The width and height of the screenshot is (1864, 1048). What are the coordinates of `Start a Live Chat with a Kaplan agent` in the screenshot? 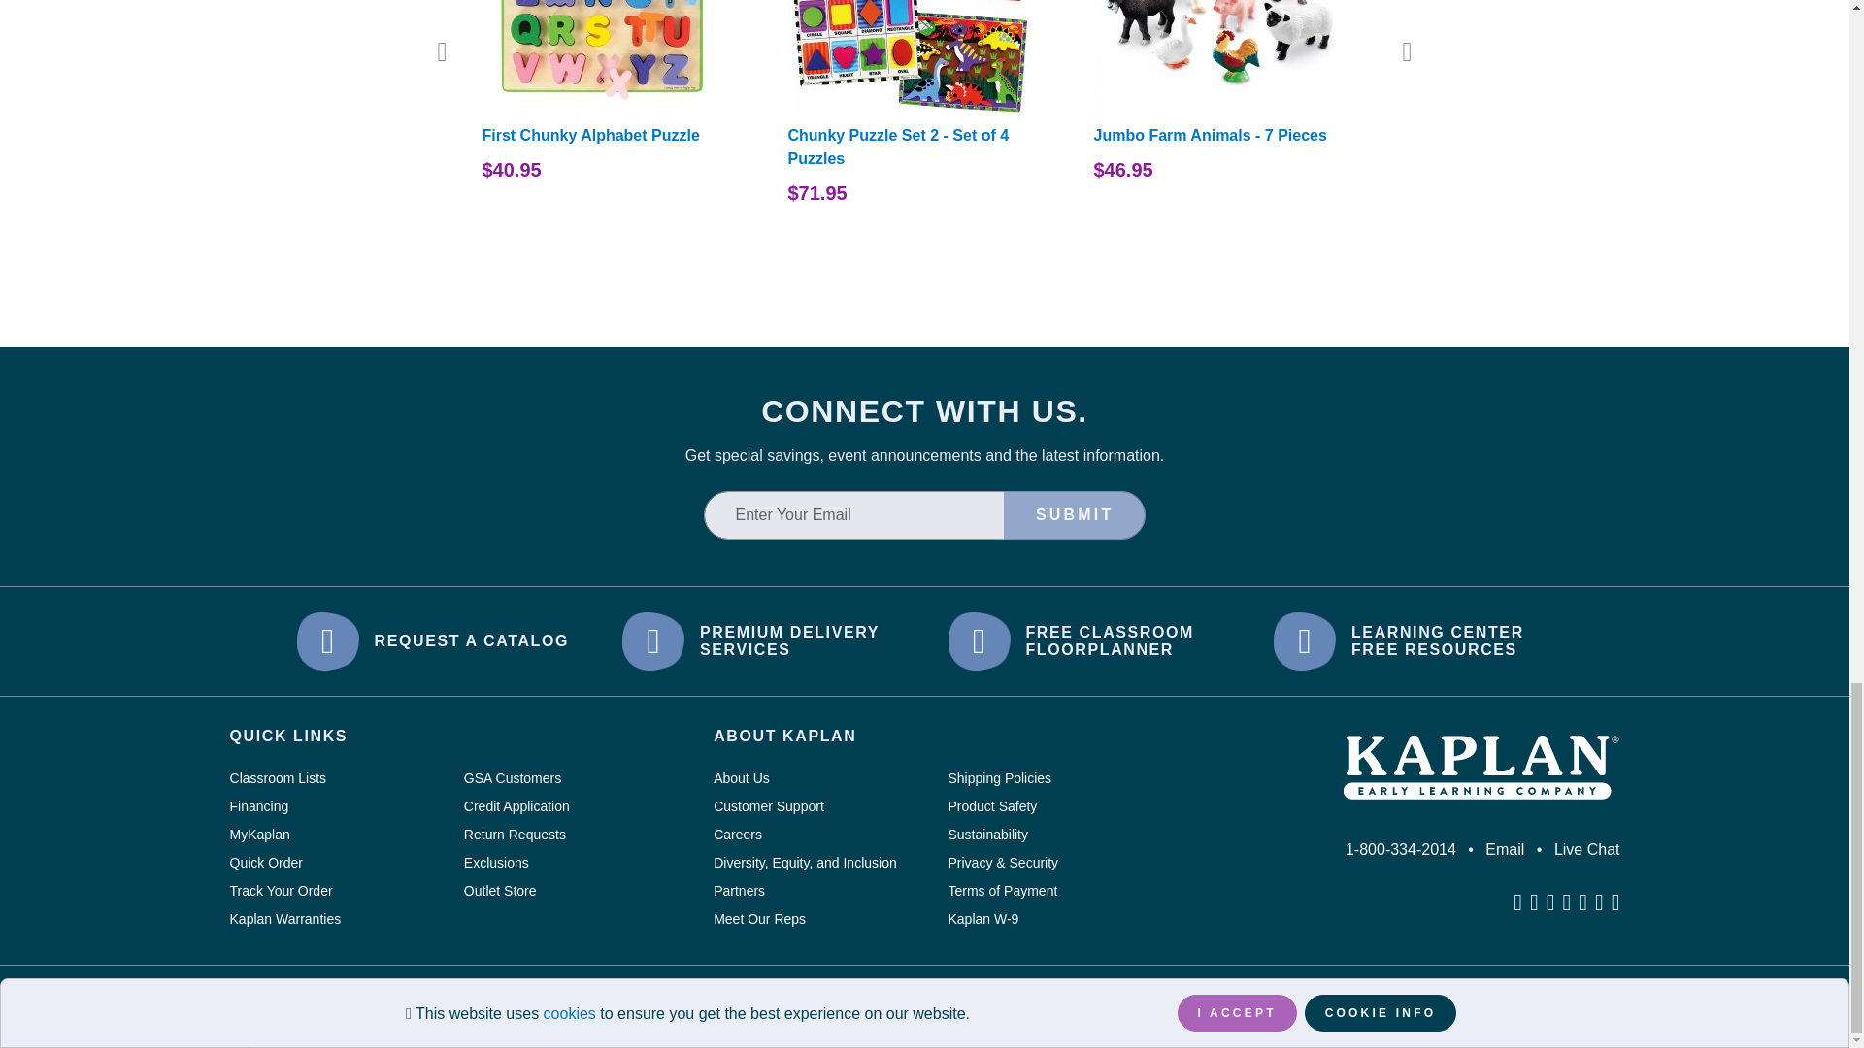 It's located at (1586, 850).